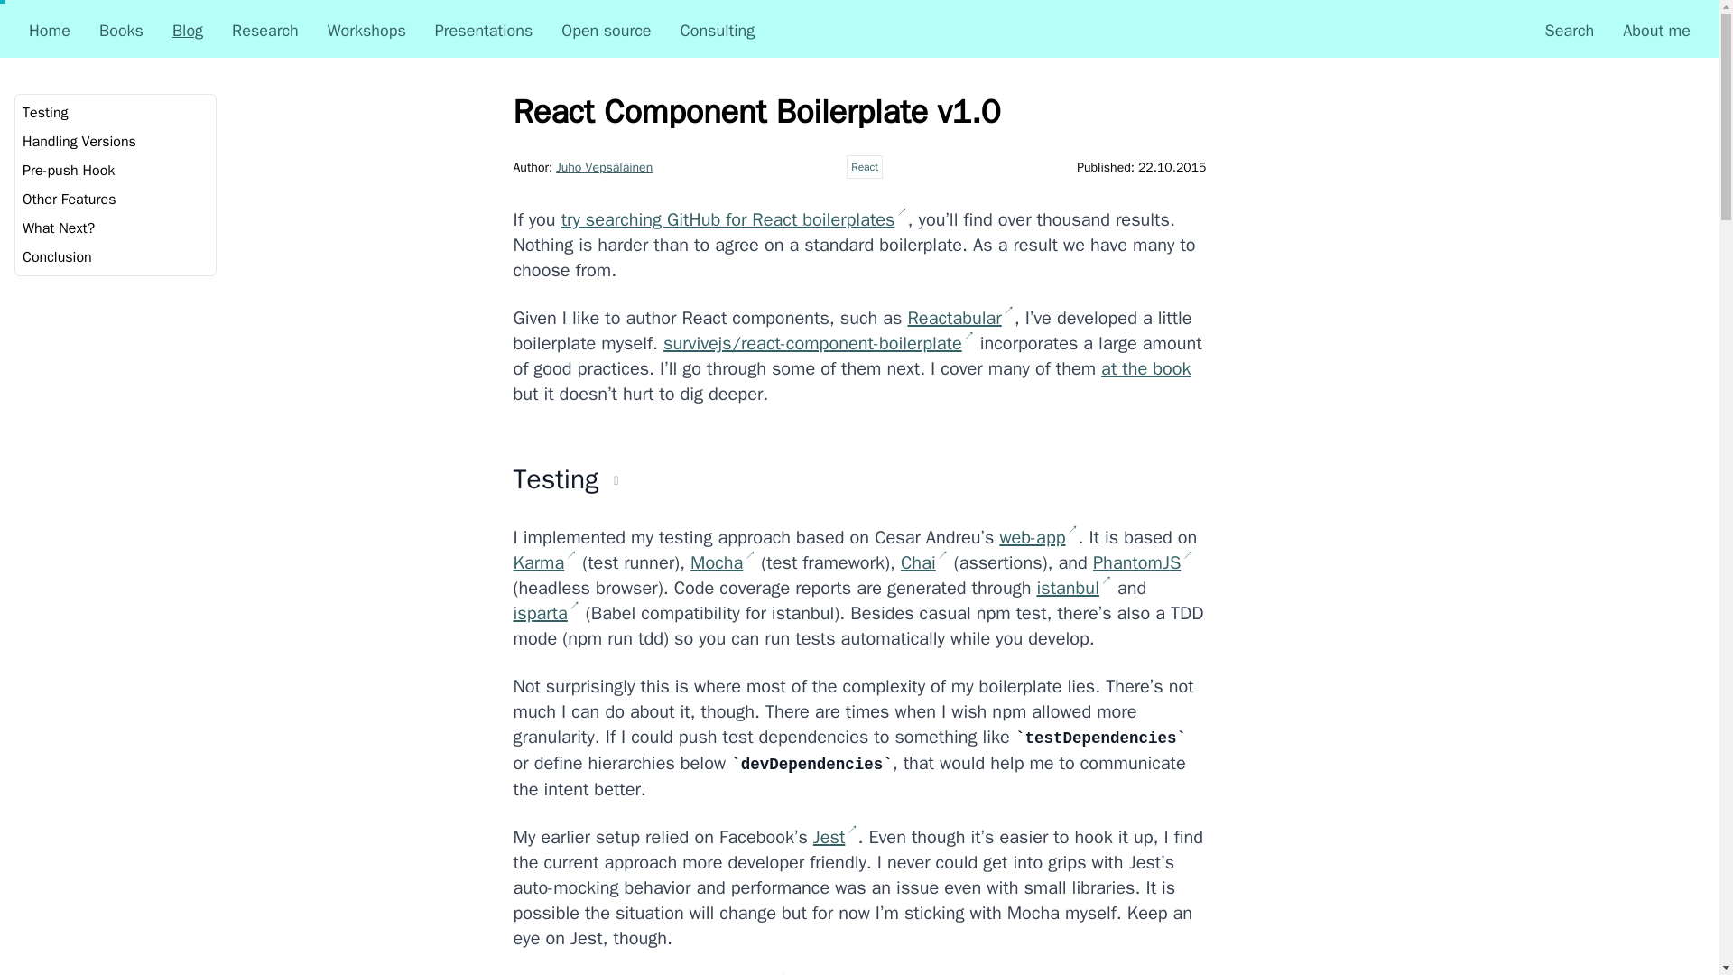  Describe the element at coordinates (265, 31) in the screenshot. I see `Research` at that location.